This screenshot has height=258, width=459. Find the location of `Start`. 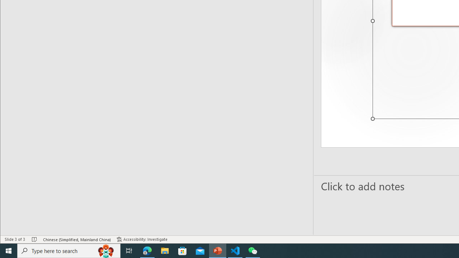

Start is located at coordinates (9, 251).